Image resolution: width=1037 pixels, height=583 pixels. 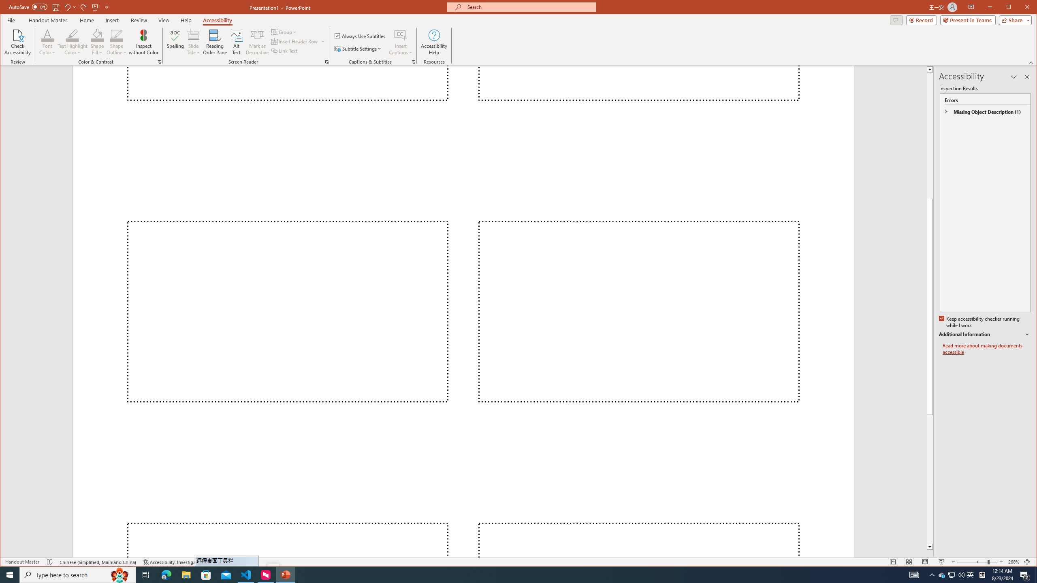 I want to click on Visual Studio Code - 1 running window, so click(x=246, y=575).